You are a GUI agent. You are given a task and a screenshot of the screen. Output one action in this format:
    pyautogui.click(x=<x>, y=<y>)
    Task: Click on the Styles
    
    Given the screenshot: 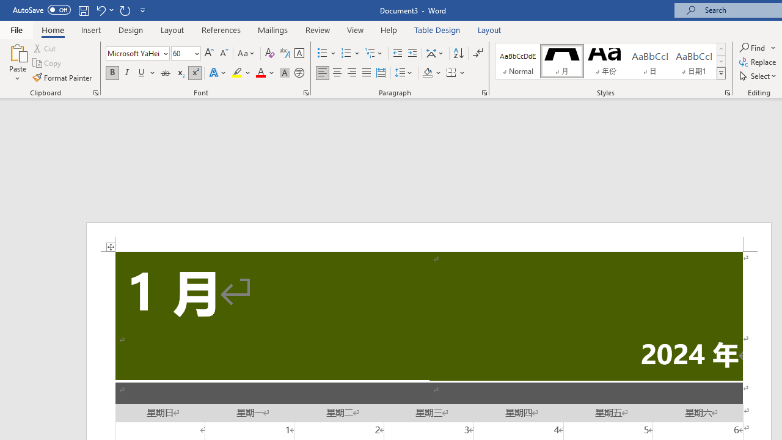 What is the action you would take?
    pyautogui.click(x=721, y=73)
    